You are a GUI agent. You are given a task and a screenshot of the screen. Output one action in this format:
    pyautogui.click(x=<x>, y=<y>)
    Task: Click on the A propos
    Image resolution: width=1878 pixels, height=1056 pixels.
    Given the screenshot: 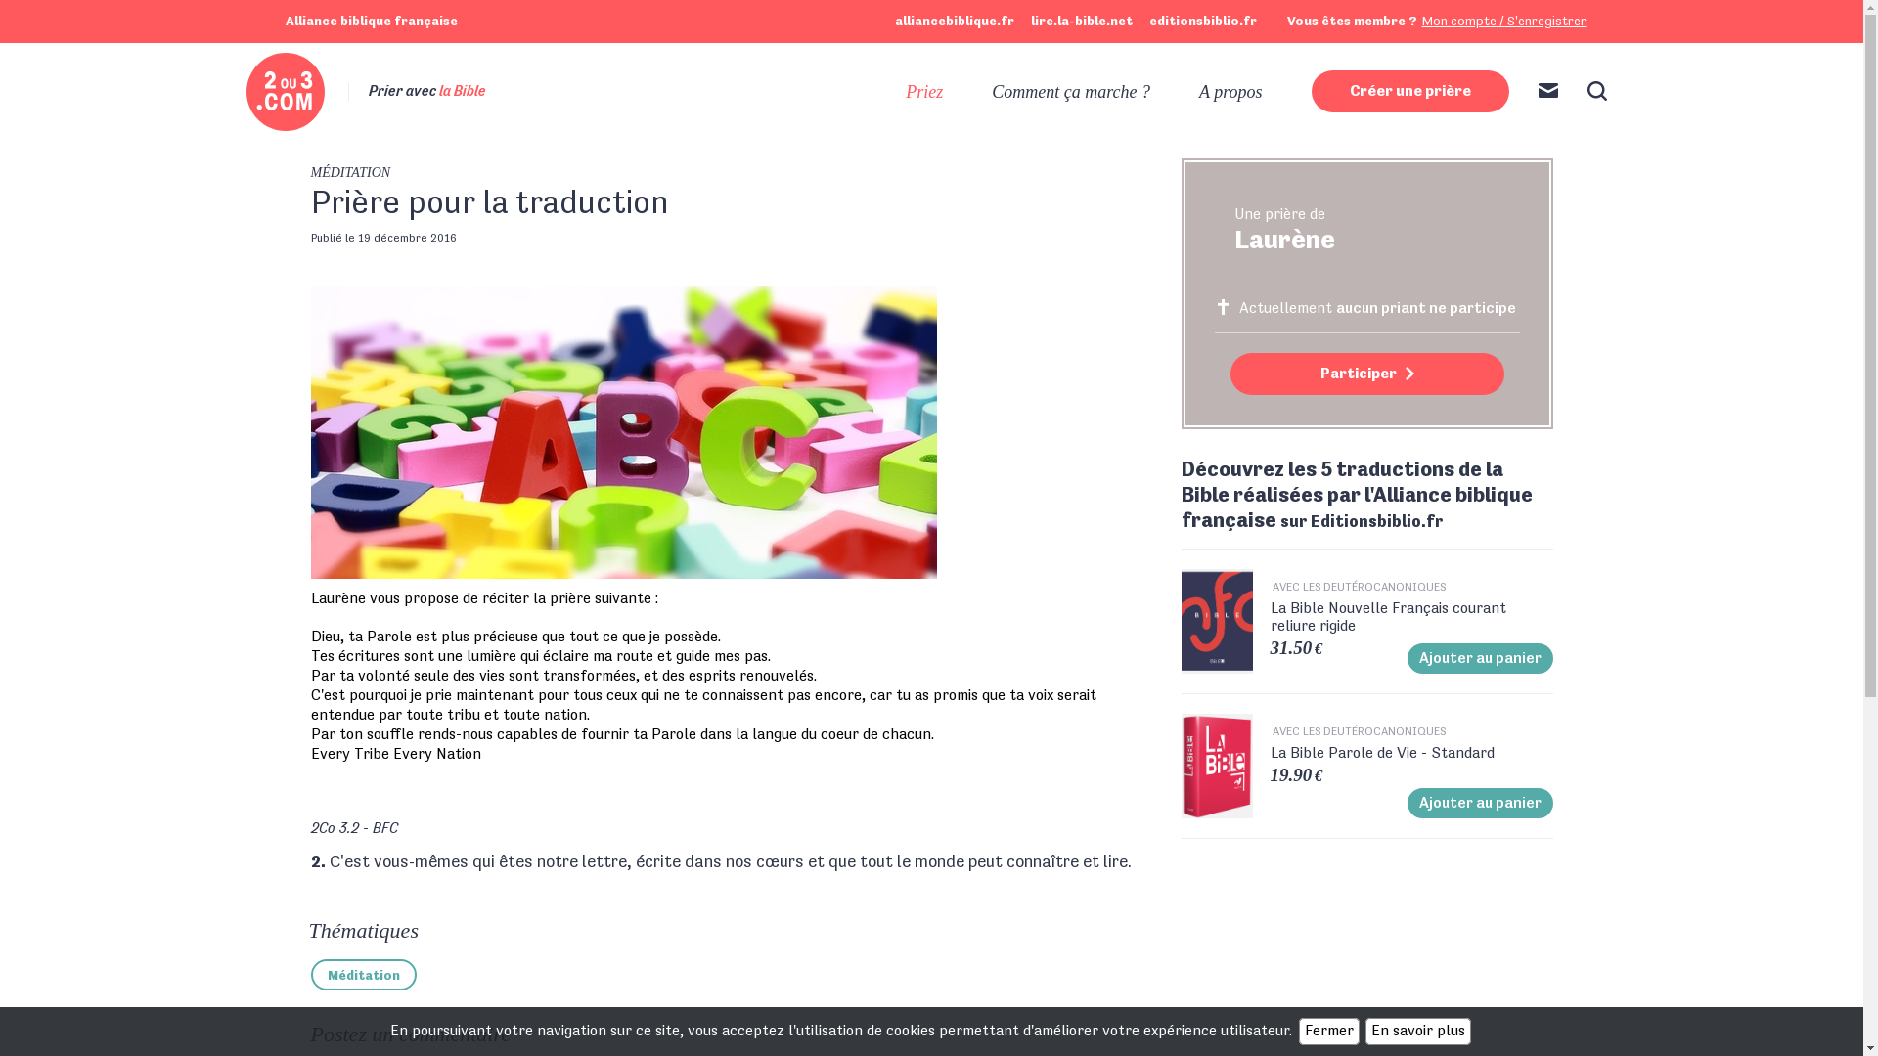 What is the action you would take?
    pyautogui.click(x=1230, y=92)
    